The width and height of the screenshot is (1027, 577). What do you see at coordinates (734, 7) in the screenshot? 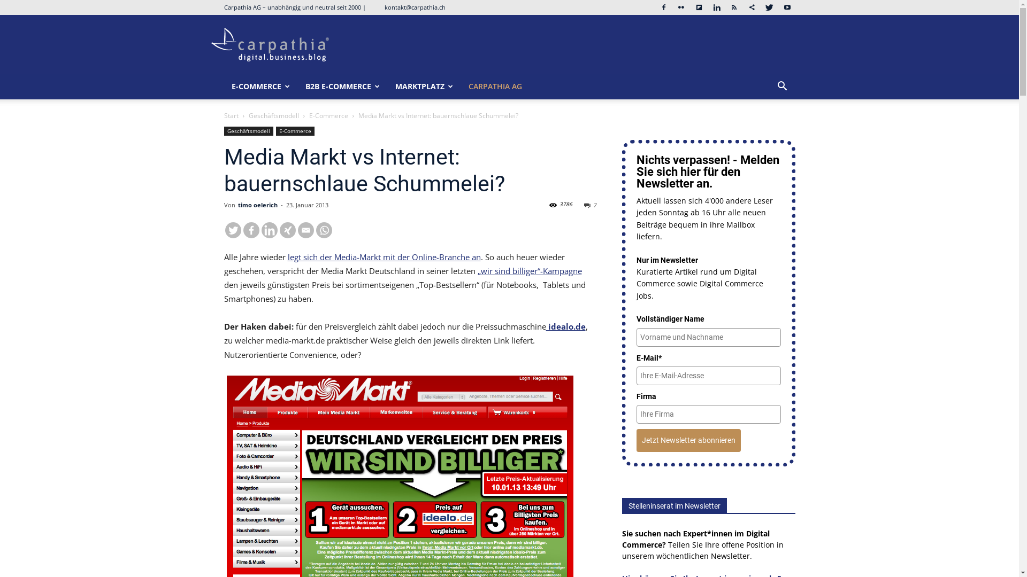
I see `RSS` at bounding box center [734, 7].